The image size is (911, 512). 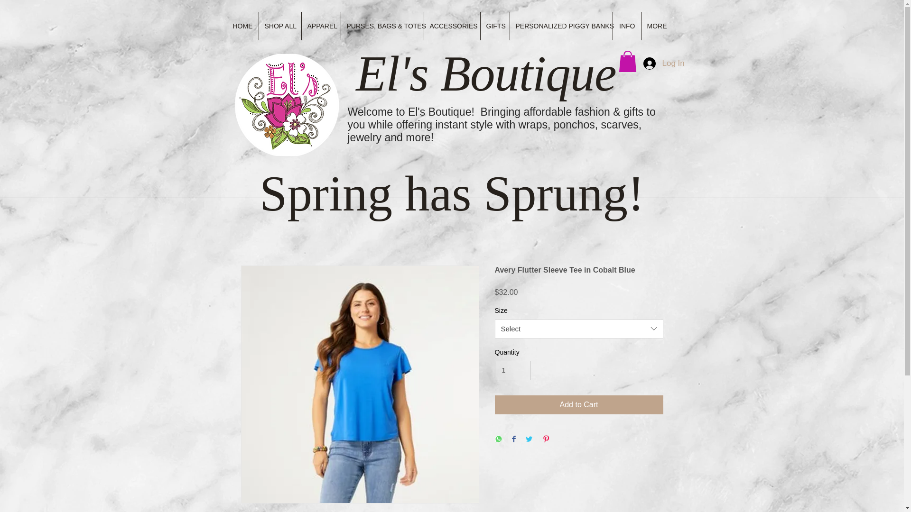 What do you see at coordinates (561, 26) in the screenshot?
I see `PERSONALIZED PIGGY BANKS` at bounding box center [561, 26].